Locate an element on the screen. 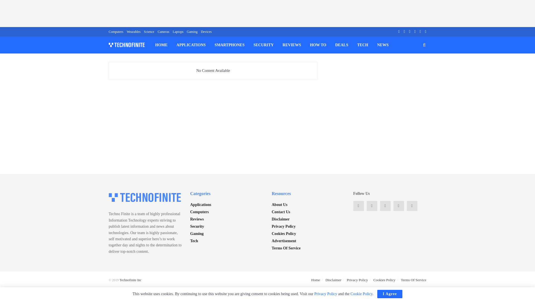 This screenshot has height=301, width=535. Laptops is located at coordinates (178, 32).